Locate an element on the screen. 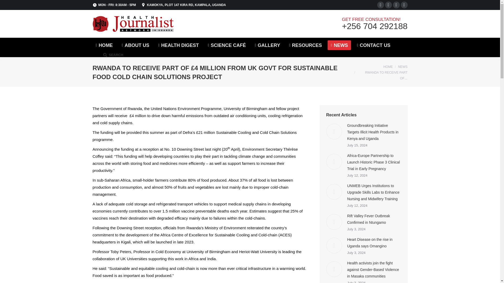 The image size is (504, 283). Go! is located at coordinates (7, 5).